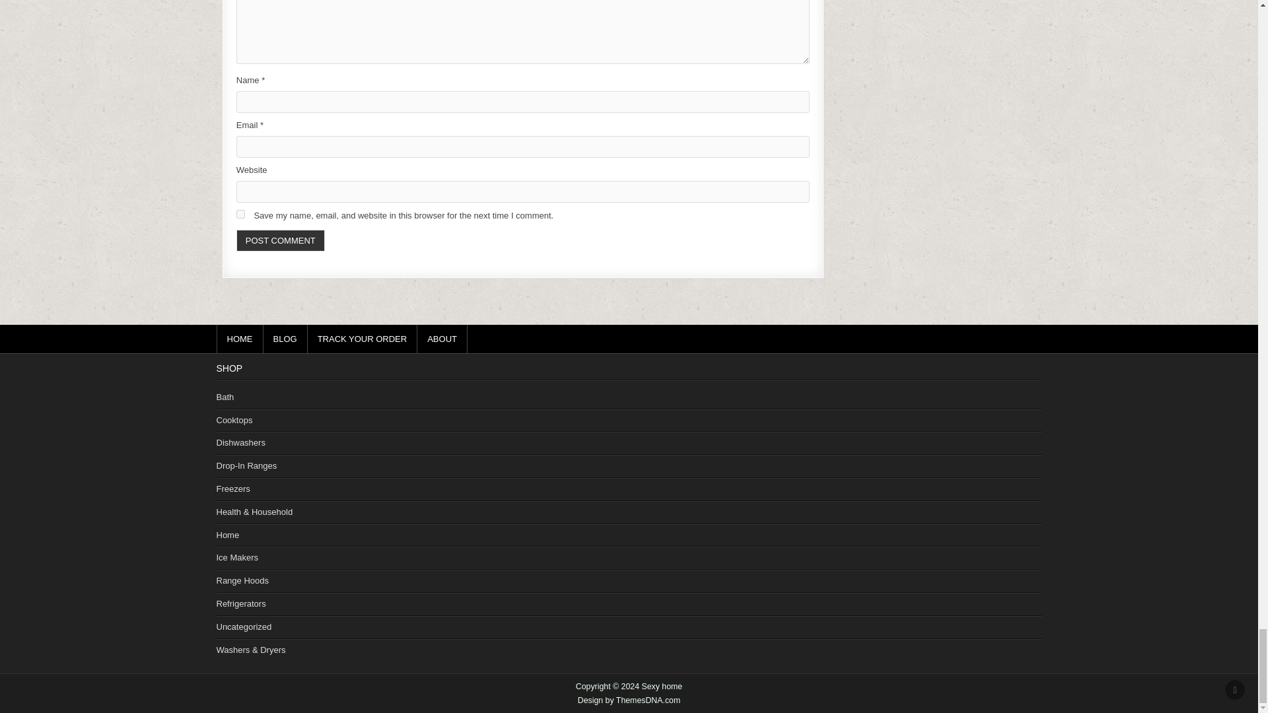  What do you see at coordinates (280, 240) in the screenshot?
I see `Post Comment` at bounding box center [280, 240].